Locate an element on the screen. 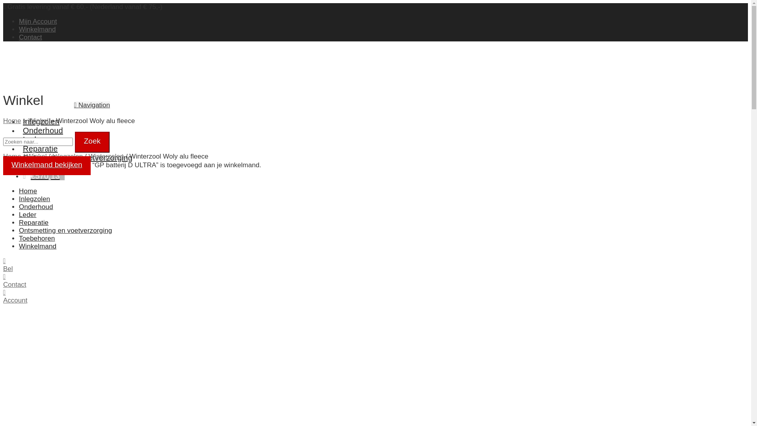  Toebehoren is located at coordinates (37, 238).